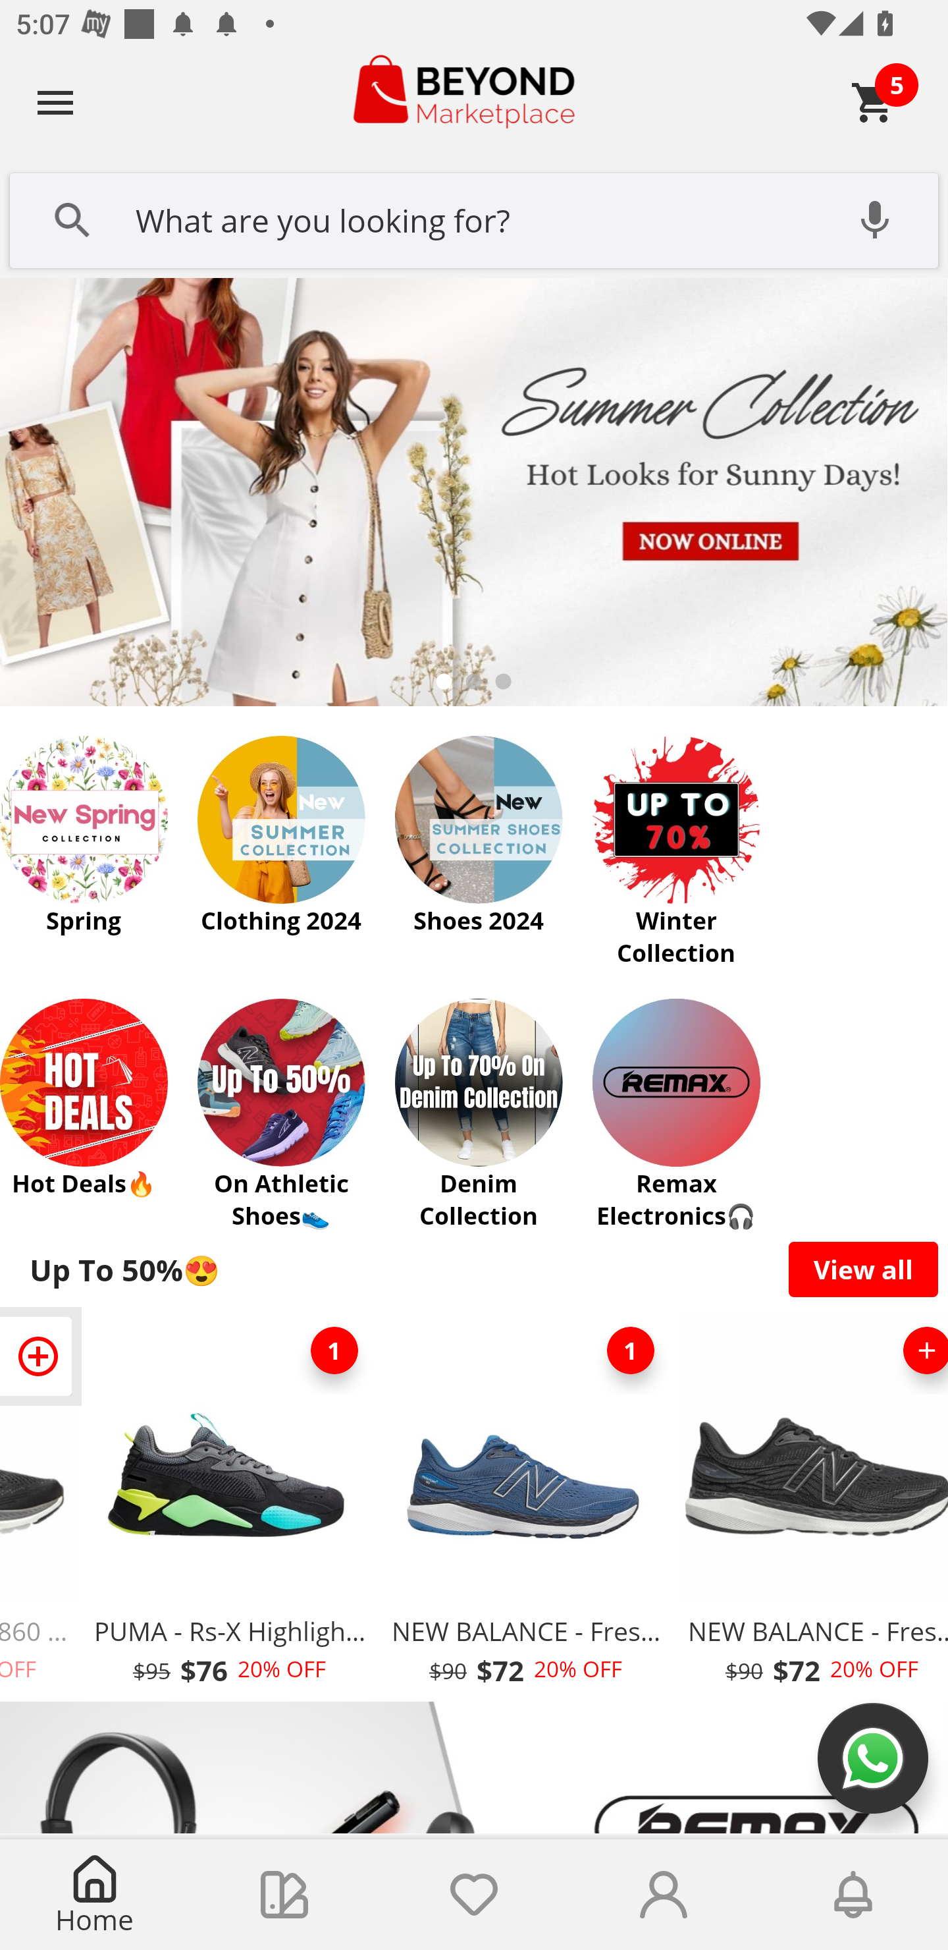 This screenshot has height=1950, width=948. What do you see at coordinates (474, 218) in the screenshot?
I see `What are you looking for?` at bounding box center [474, 218].